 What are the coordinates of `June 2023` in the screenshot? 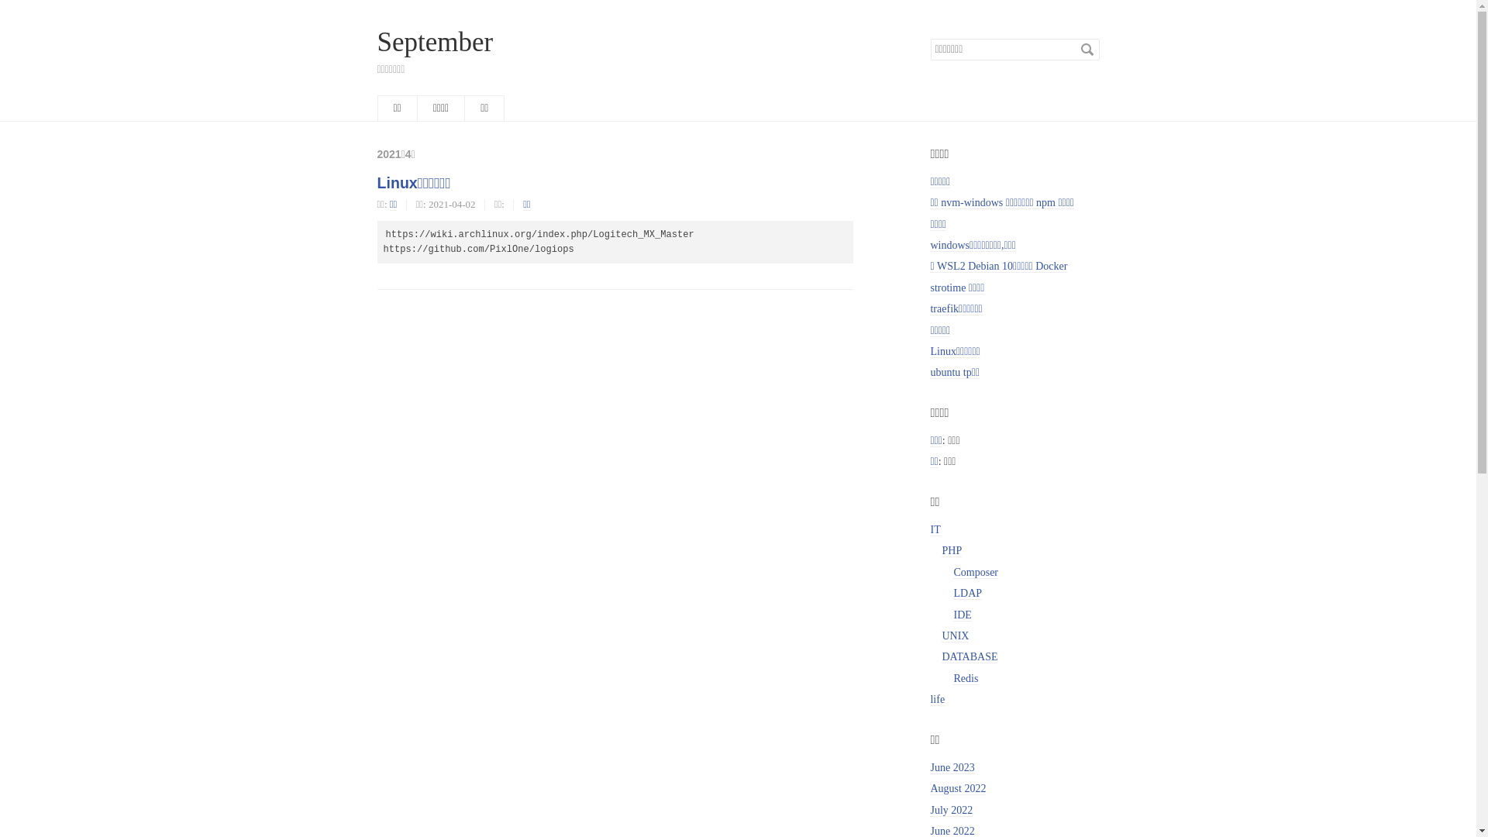 It's located at (952, 768).